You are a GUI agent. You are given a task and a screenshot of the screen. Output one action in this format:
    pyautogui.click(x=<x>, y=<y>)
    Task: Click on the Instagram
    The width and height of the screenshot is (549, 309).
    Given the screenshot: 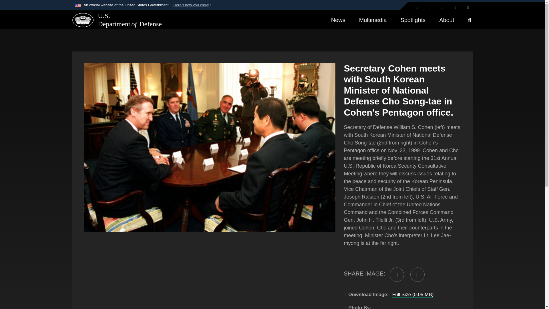 What is the action you would take?
    pyautogui.click(x=442, y=7)
    